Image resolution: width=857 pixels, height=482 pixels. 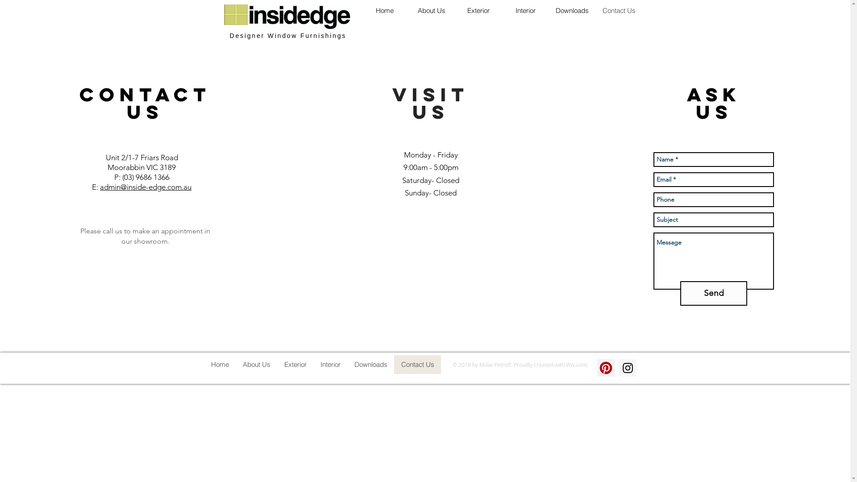 What do you see at coordinates (433, 275) in the screenshot?
I see `Google Maps` at bounding box center [433, 275].